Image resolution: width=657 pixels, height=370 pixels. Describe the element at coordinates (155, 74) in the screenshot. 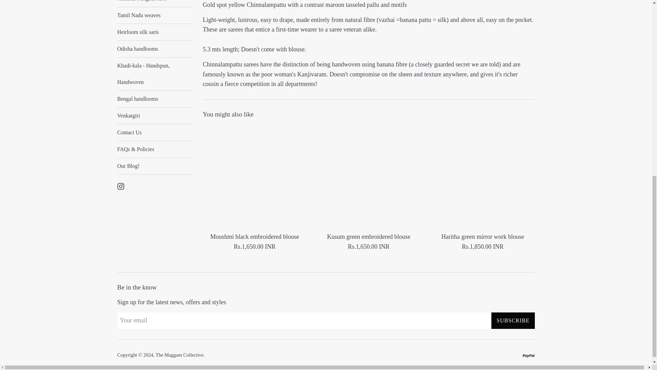

I see `Khadi-kala - Handspun, Handwoven` at that location.